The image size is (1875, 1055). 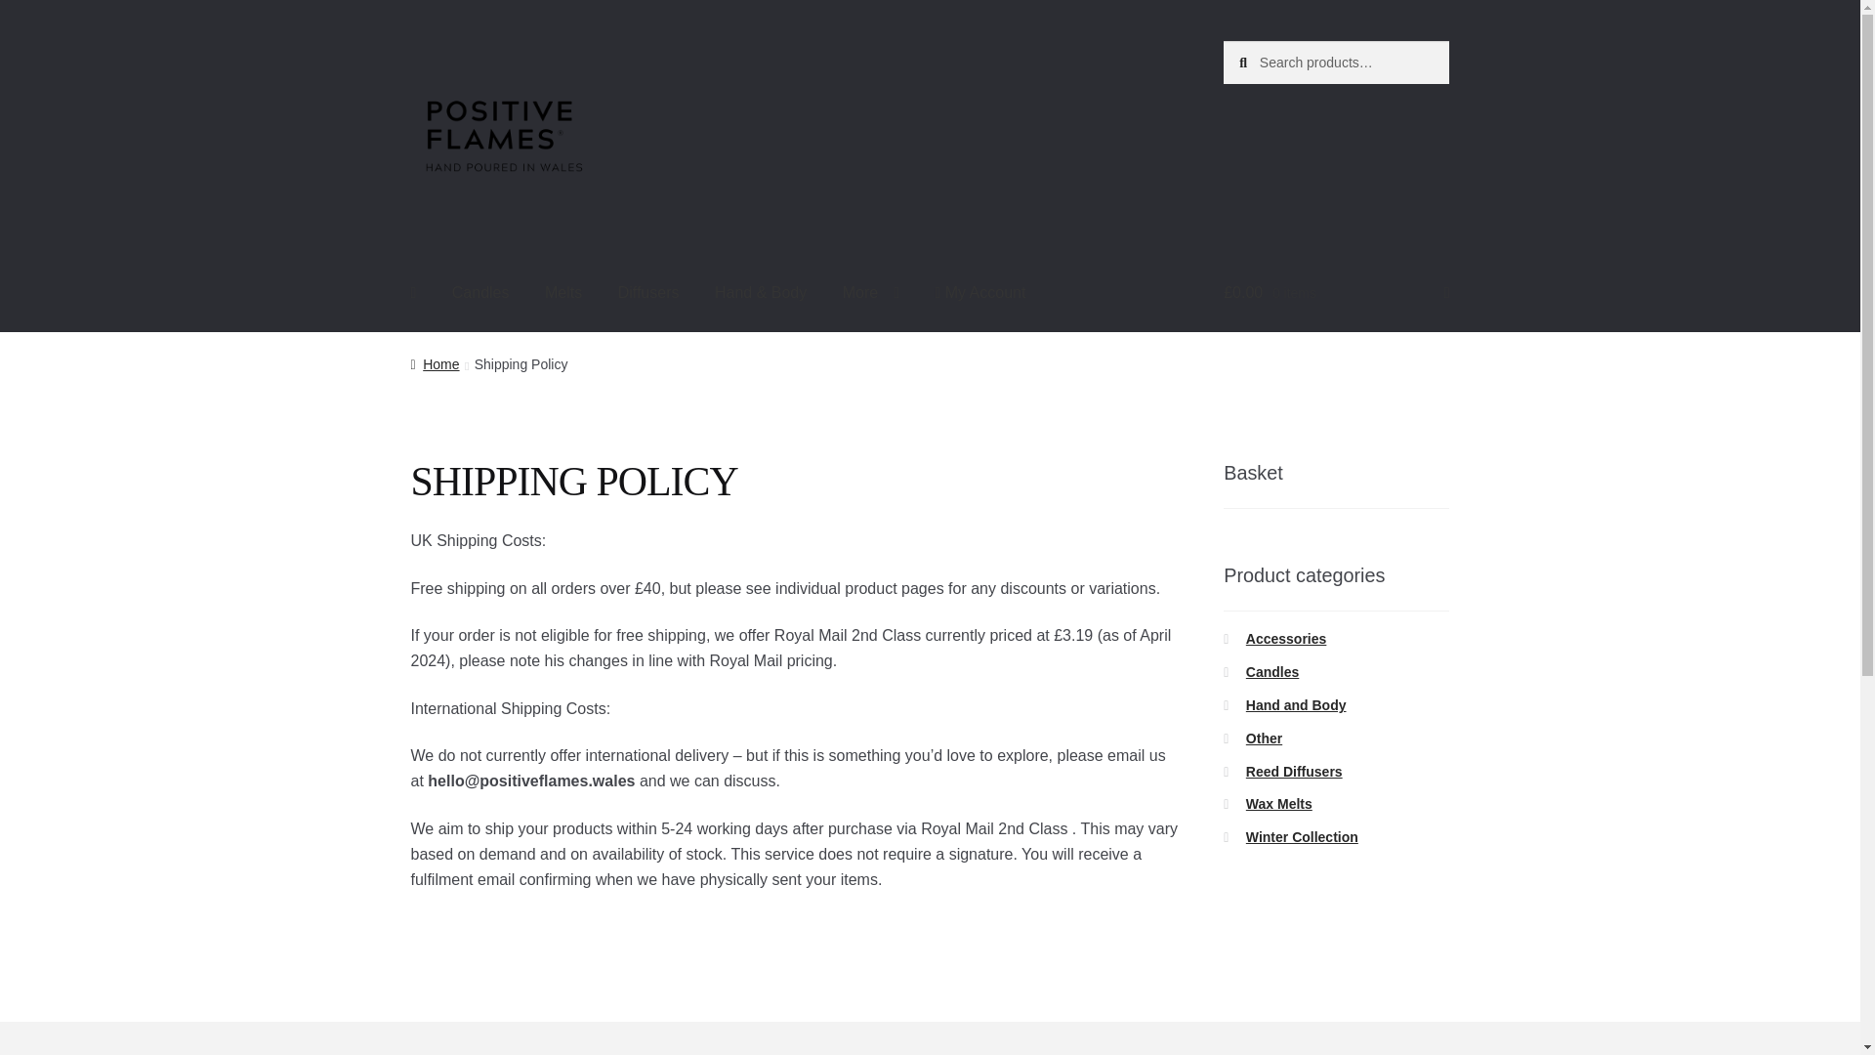 What do you see at coordinates (870, 293) in the screenshot?
I see `More` at bounding box center [870, 293].